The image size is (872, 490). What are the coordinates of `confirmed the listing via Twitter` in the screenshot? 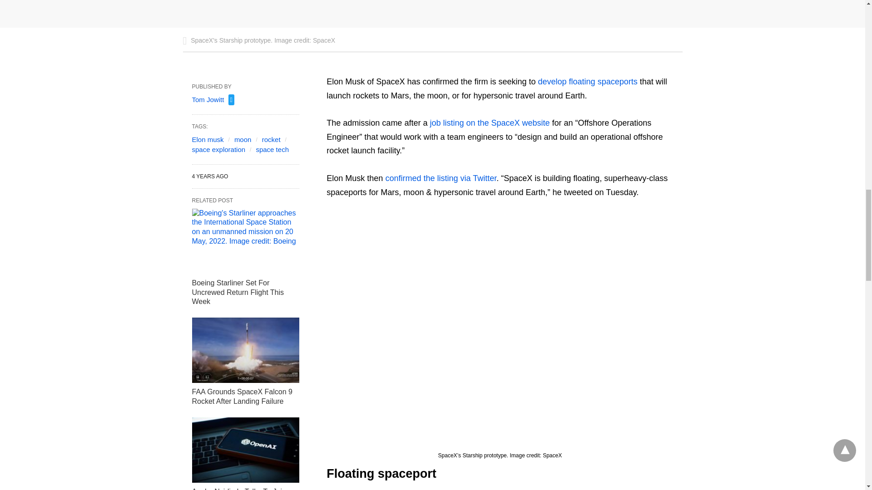 It's located at (441, 178).